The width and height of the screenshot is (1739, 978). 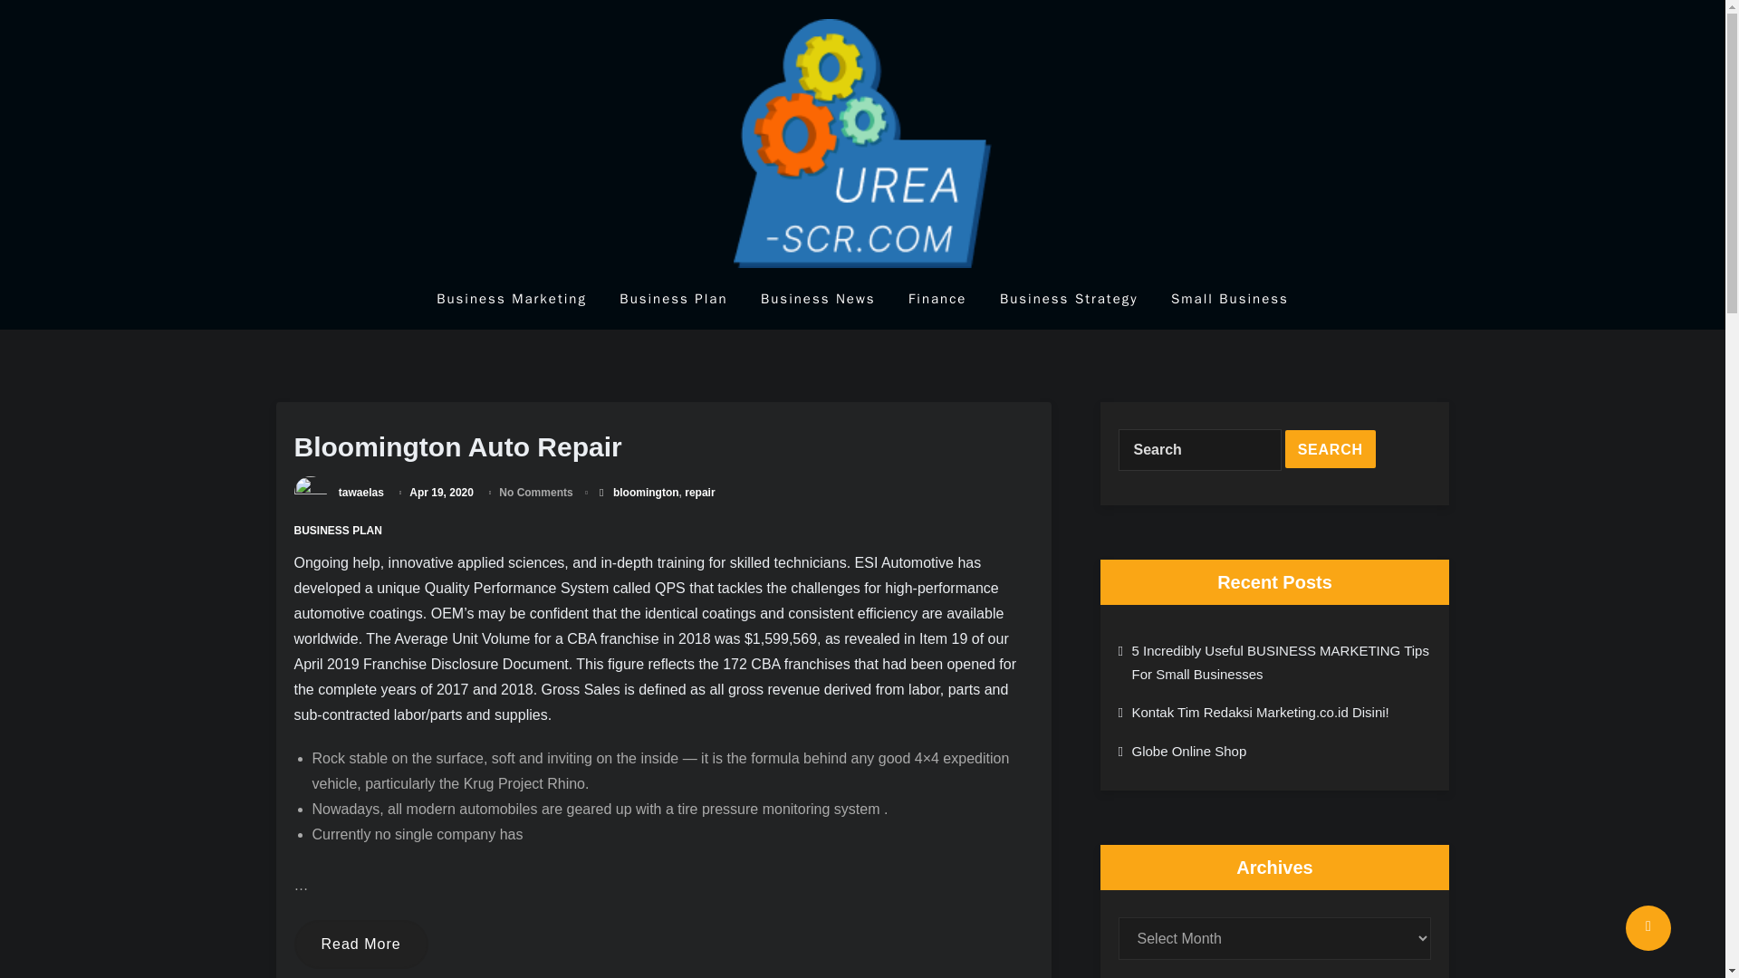 What do you see at coordinates (360, 944) in the screenshot?
I see `Read More` at bounding box center [360, 944].